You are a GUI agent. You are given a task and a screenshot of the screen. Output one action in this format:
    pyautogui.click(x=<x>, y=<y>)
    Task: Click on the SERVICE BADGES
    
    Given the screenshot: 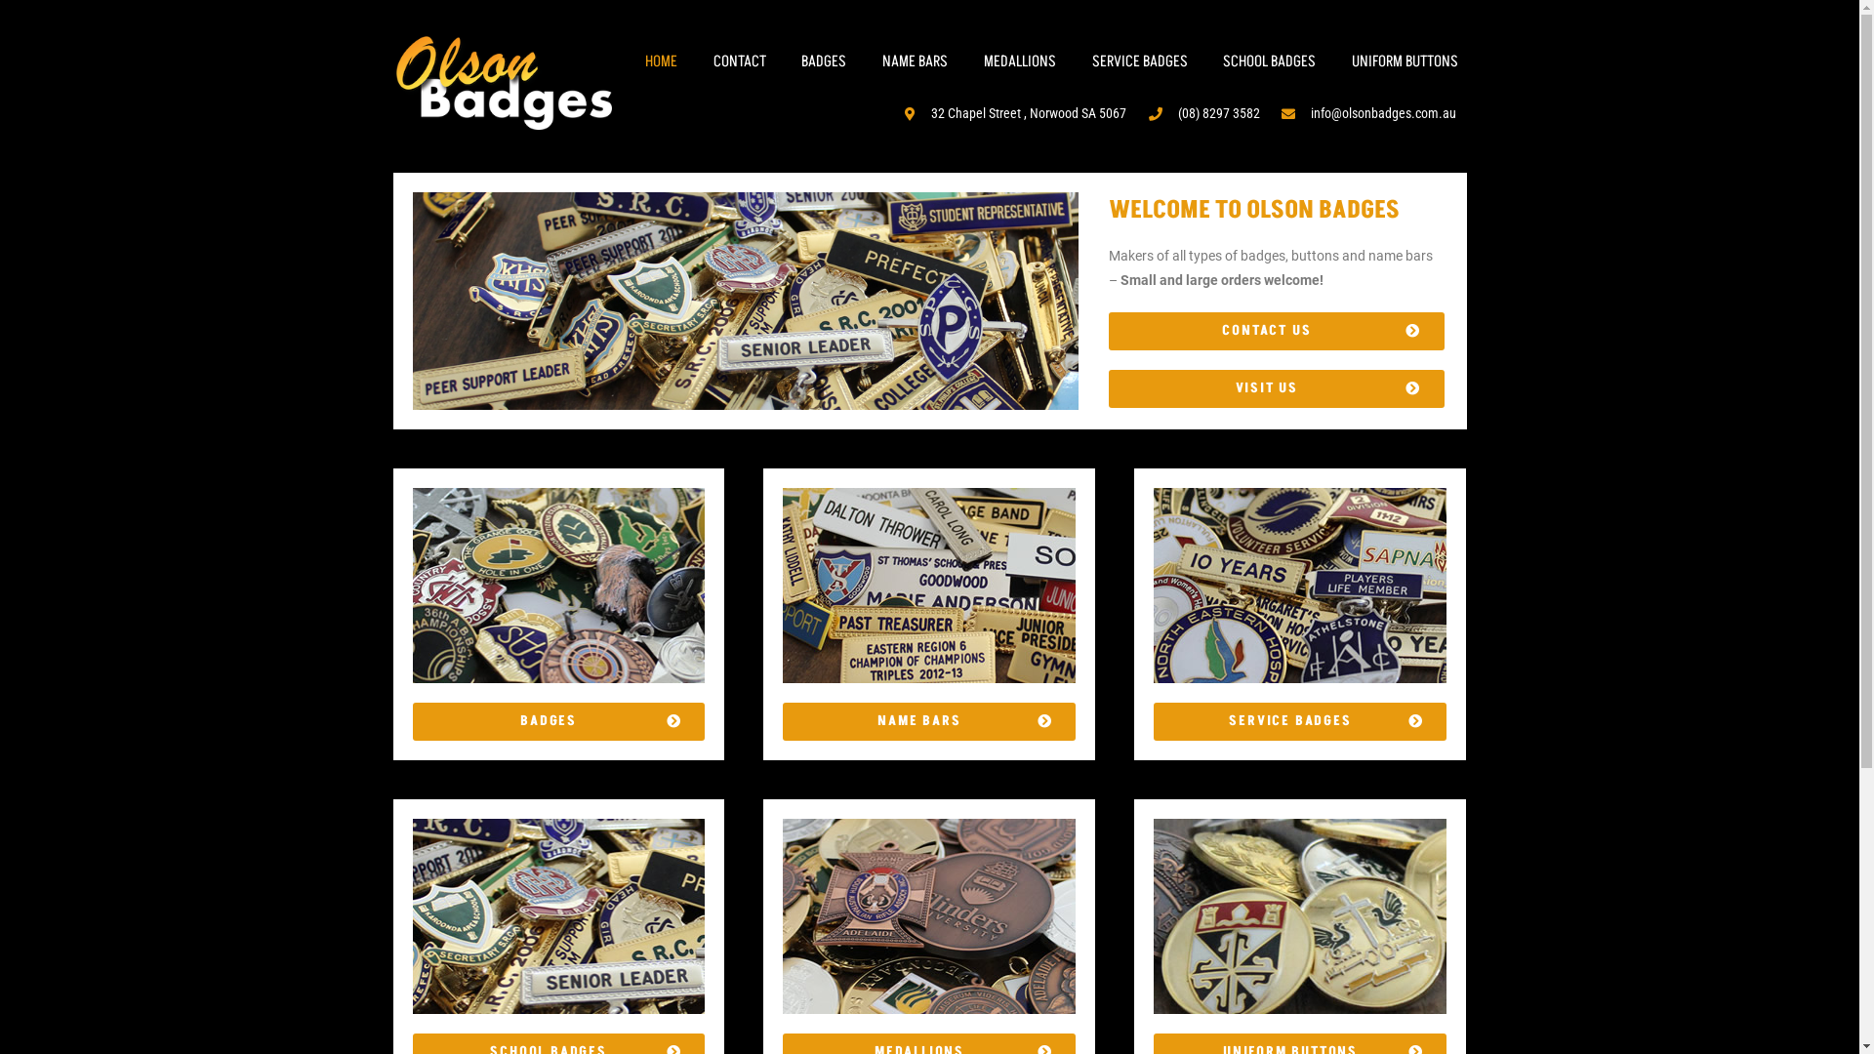 What is the action you would take?
    pyautogui.click(x=1300, y=721)
    